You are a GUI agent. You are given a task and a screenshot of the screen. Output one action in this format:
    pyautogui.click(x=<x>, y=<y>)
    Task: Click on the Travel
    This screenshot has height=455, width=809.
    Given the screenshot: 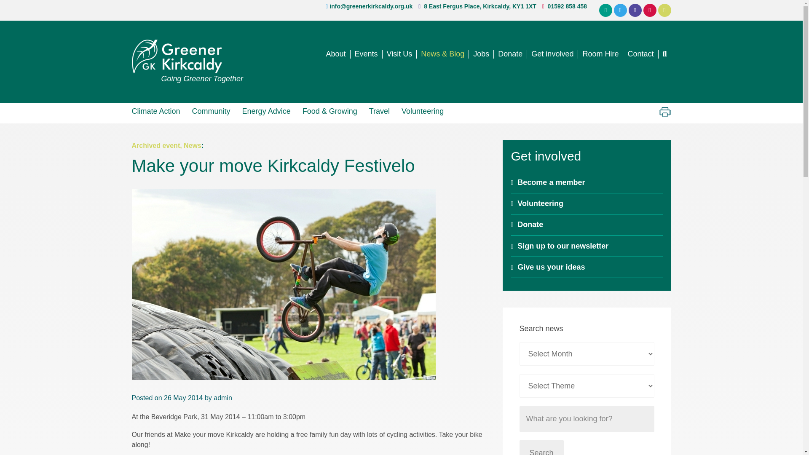 What is the action you would take?
    pyautogui.click(x=379, y=111)
    